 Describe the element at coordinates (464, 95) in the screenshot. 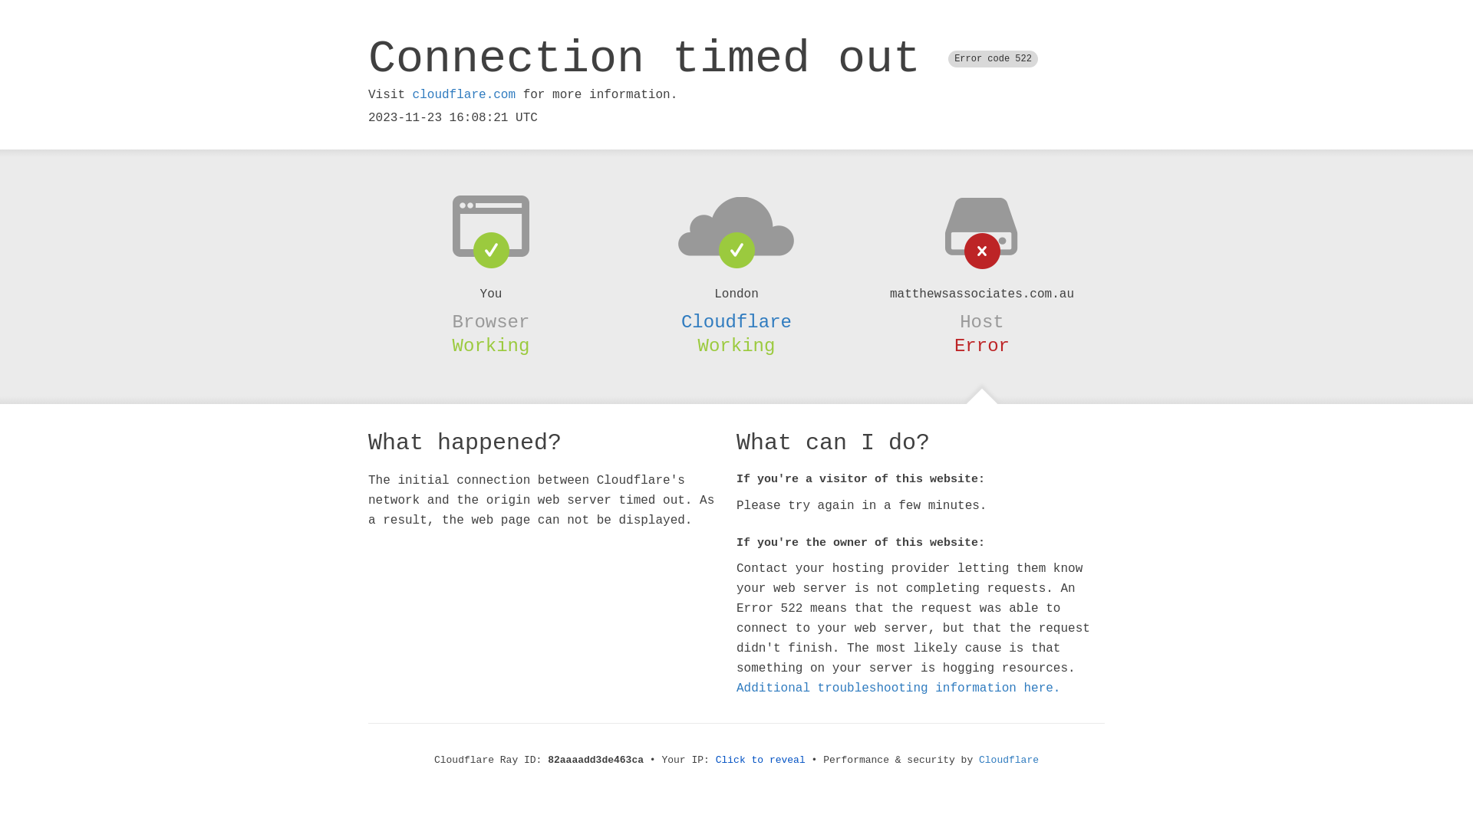

I see `cloudflare.com` at that location.